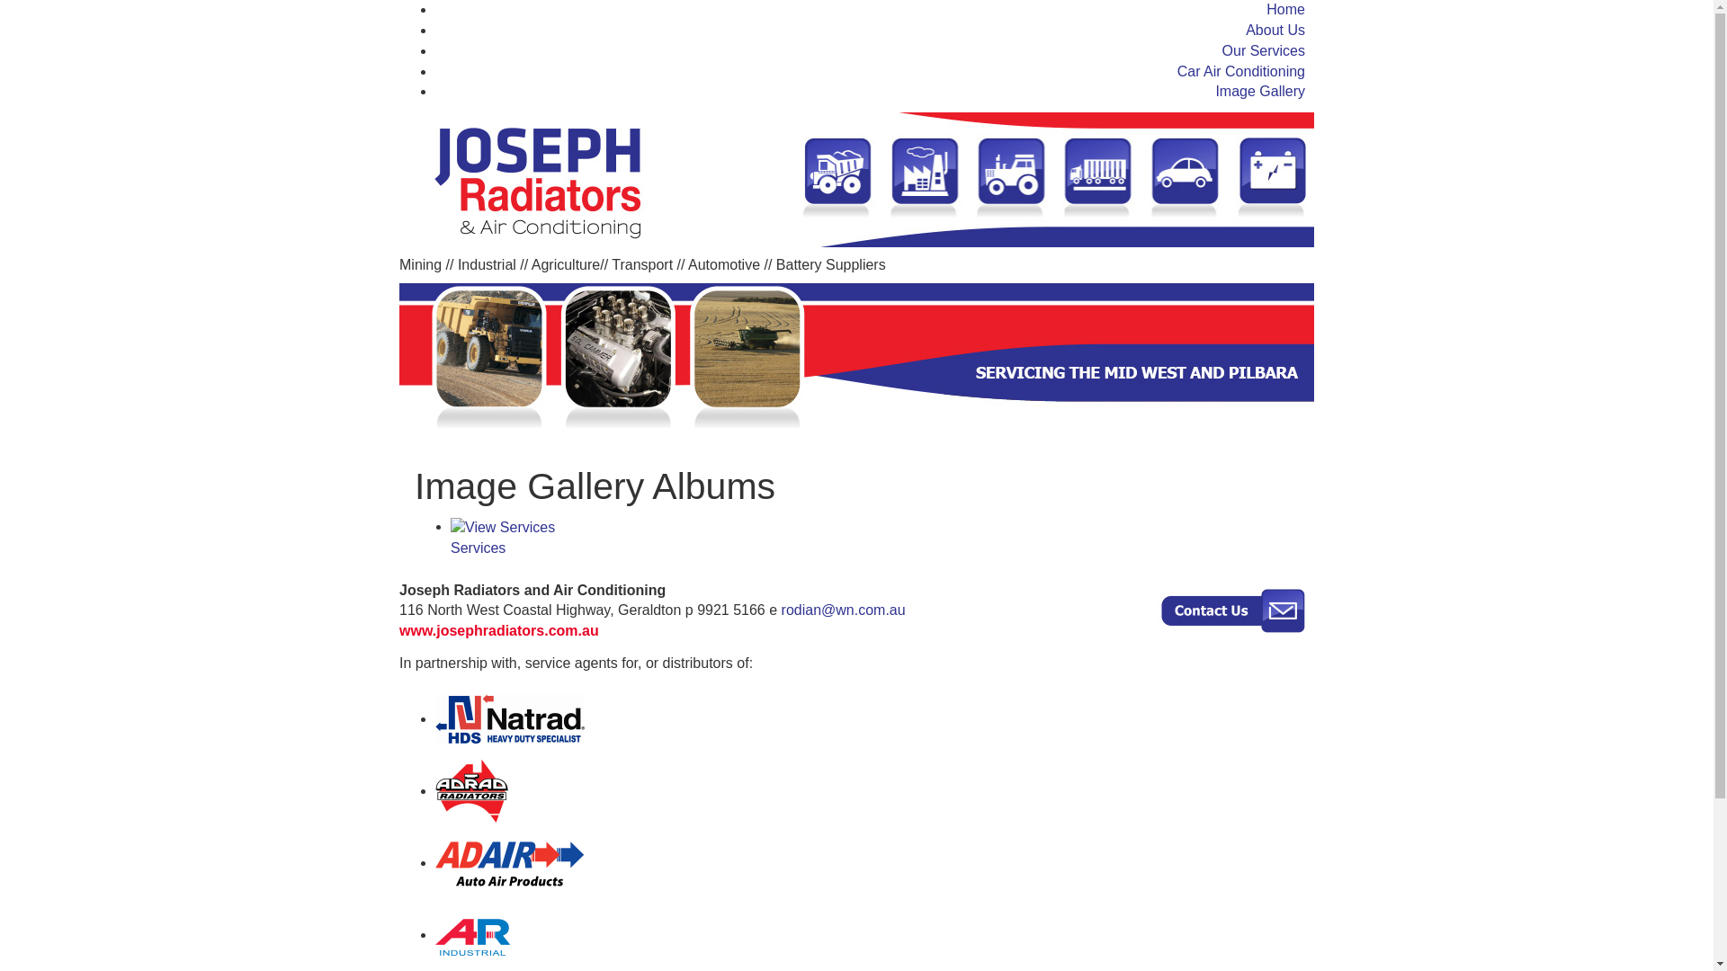 The image size is (1727, 971). Describe the element at coordinates (1264, 50) in the screenshot. I see `Our Services` at that location.